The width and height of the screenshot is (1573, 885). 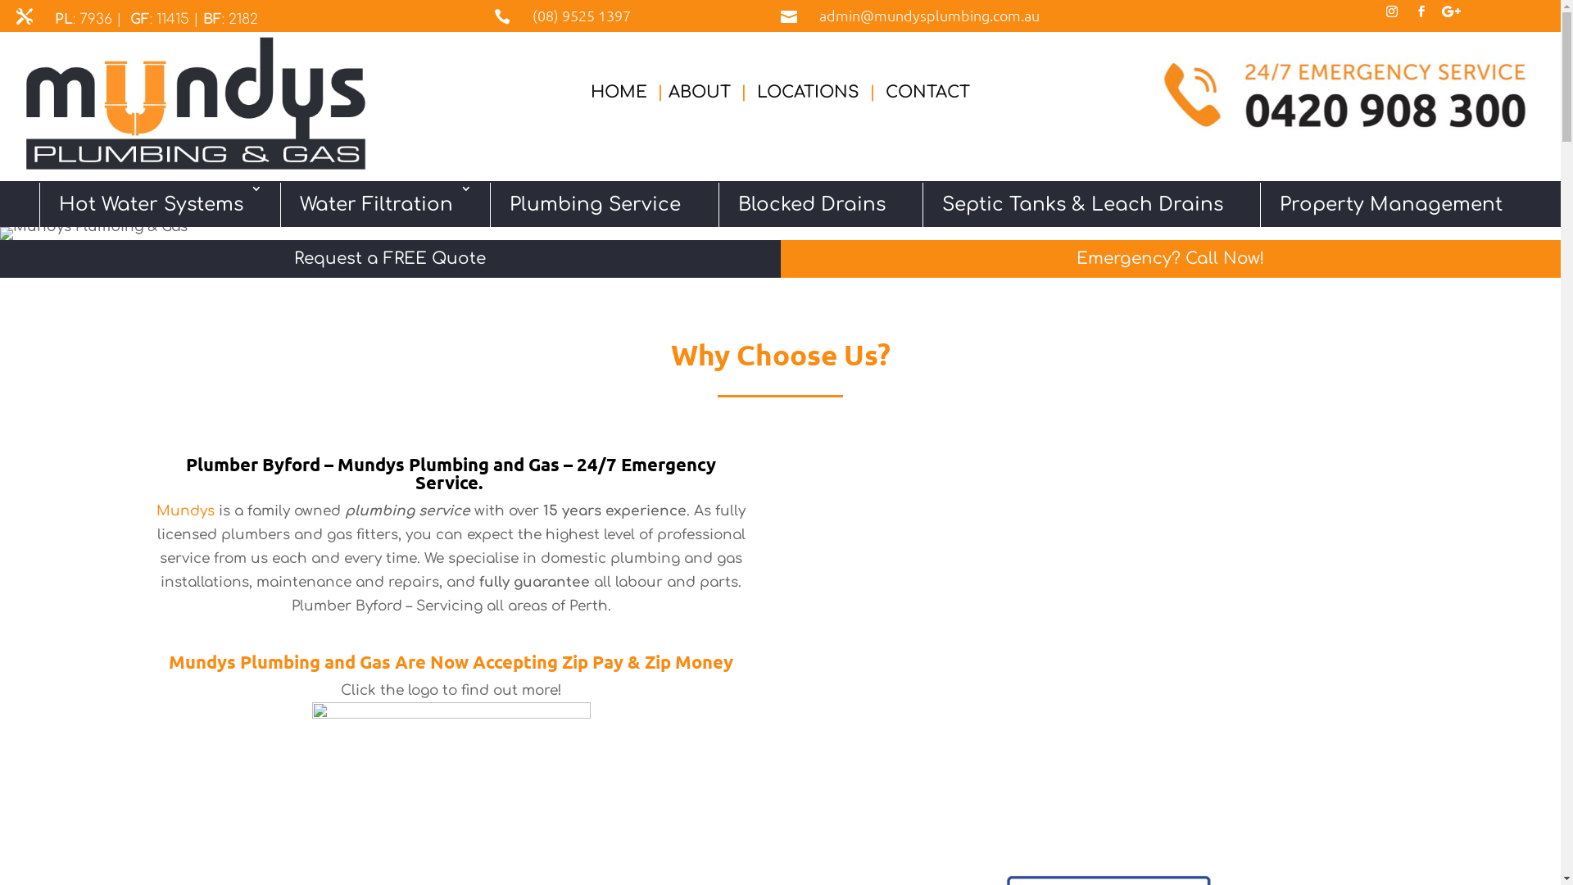 What do you see at coordinates (927, 92) in the screenshot?
I see `CONTACT` at bounding box center [927, 92].